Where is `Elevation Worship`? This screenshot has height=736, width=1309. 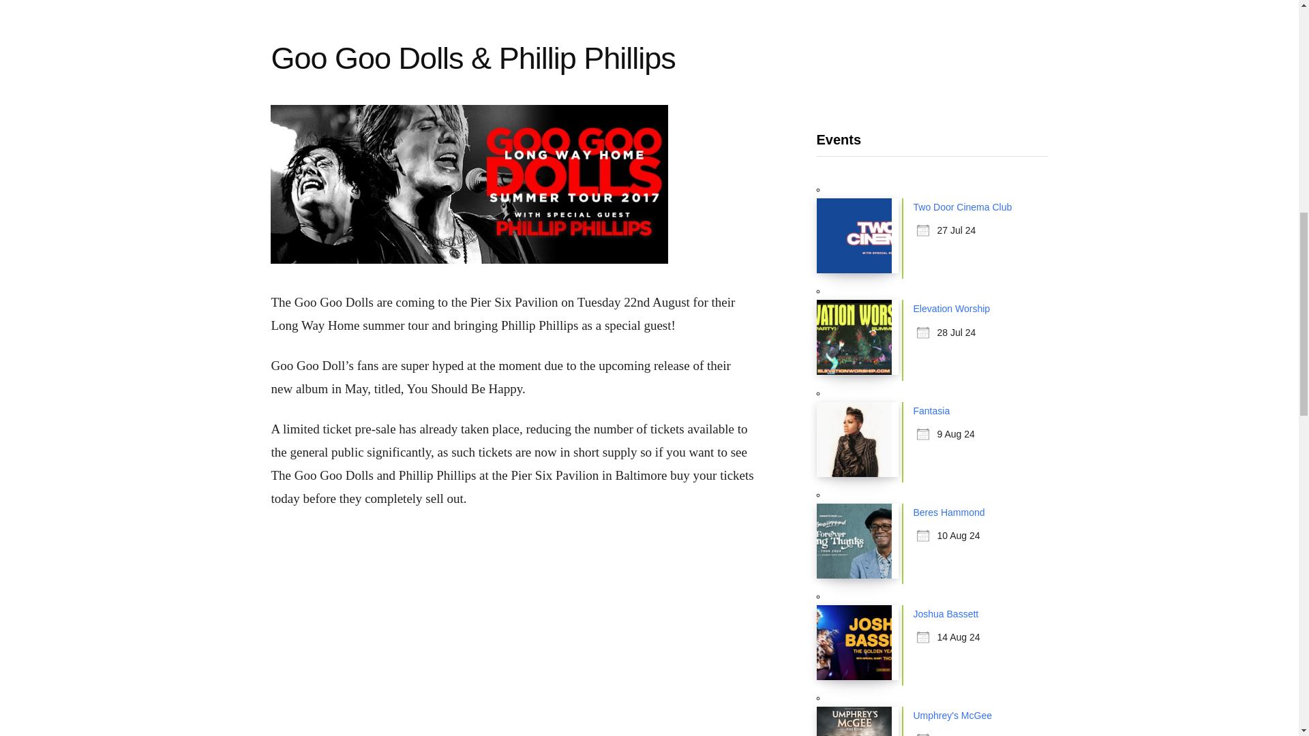
Elevation Worship is located at coordinates (952, 308).